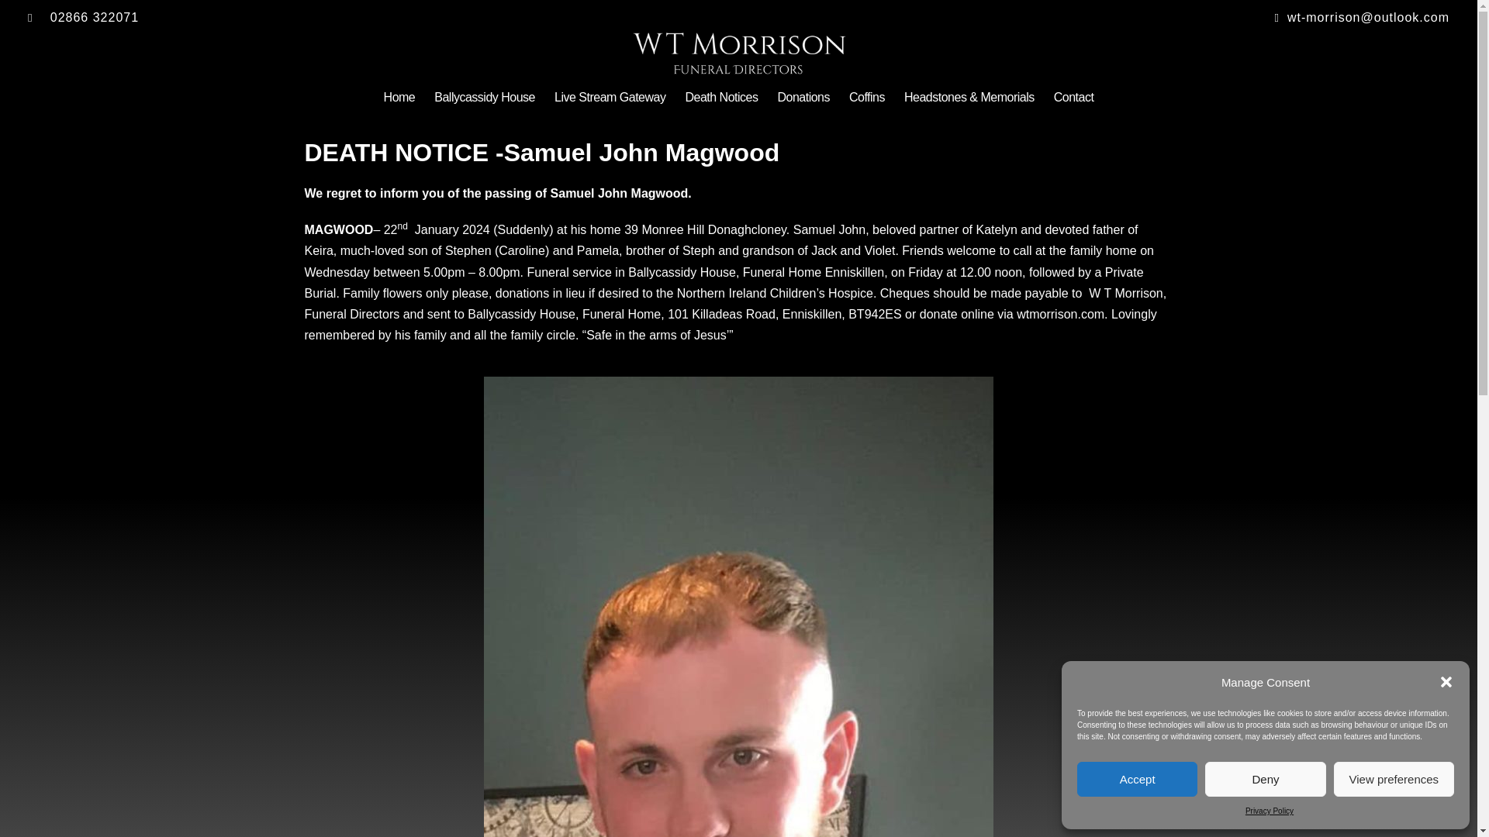  I want to click on Donations, so click(803, 98).